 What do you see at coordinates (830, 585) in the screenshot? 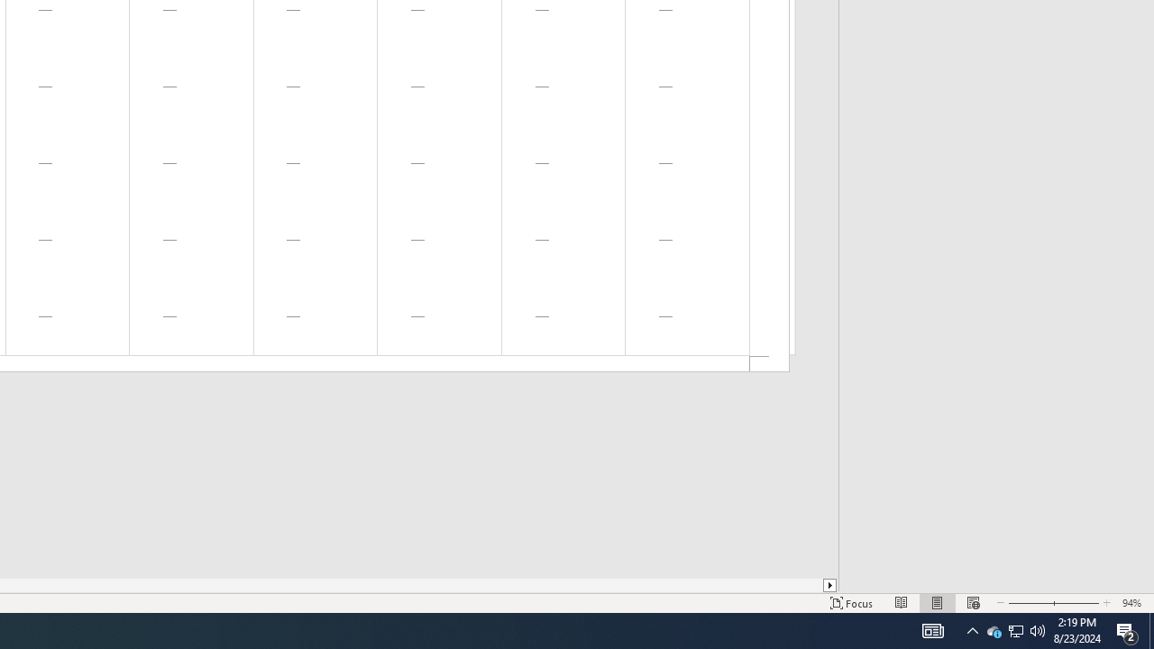
I see `Column right` at bounding box center [830, 585].